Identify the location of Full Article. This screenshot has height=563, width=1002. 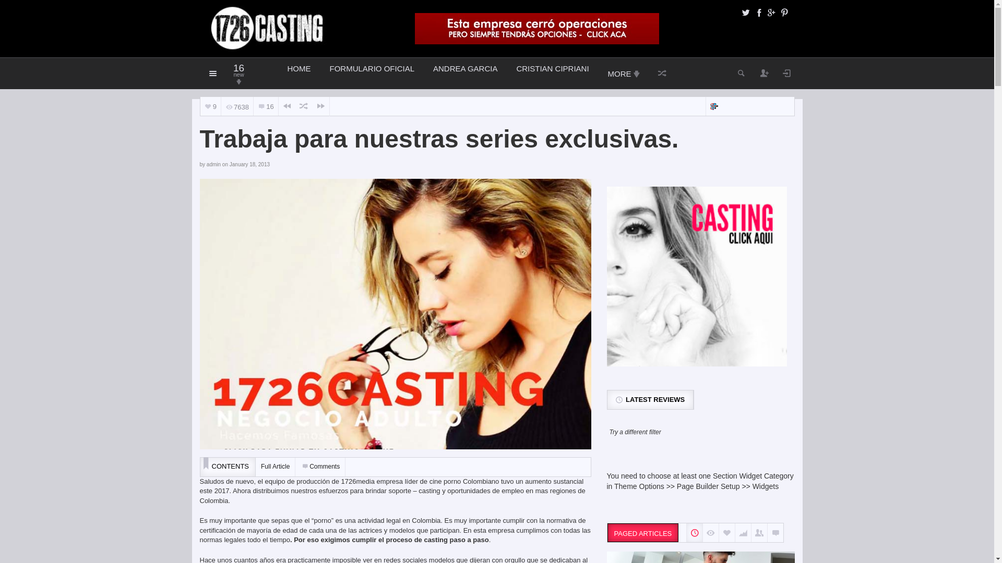
(276, 467).